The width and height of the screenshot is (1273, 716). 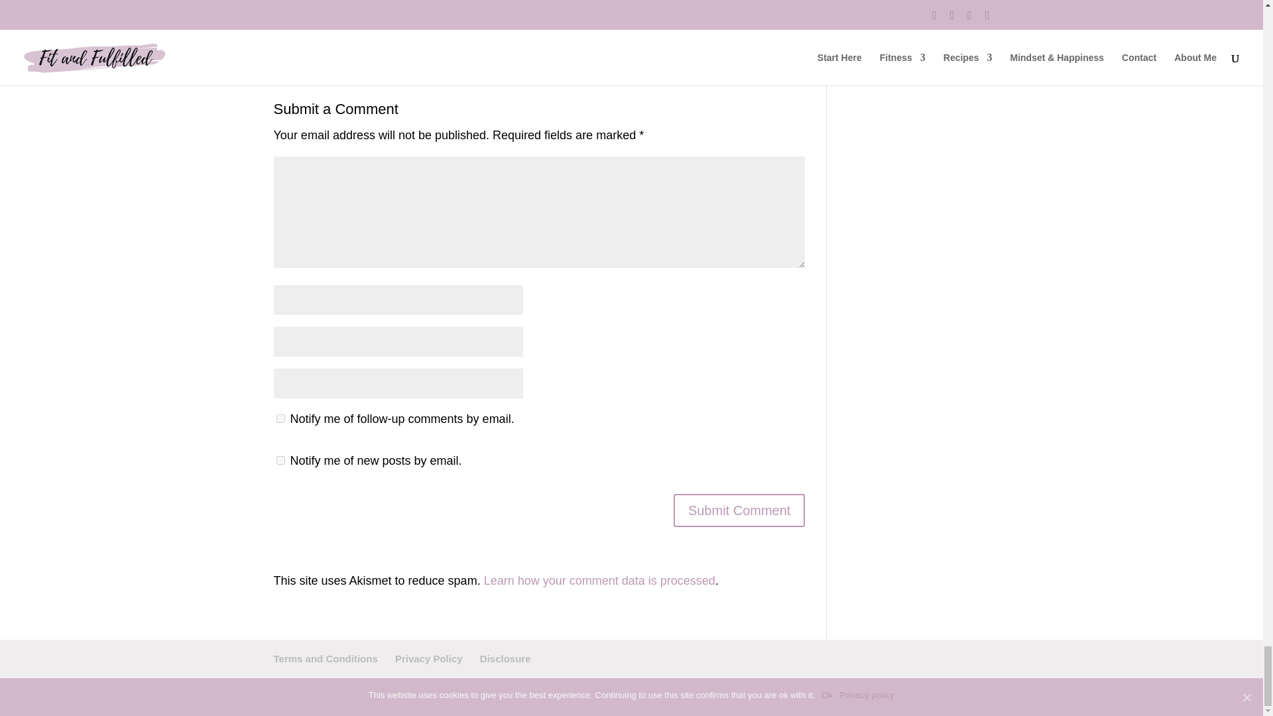 I want to click on subscribe, so click(x=280, y=460).